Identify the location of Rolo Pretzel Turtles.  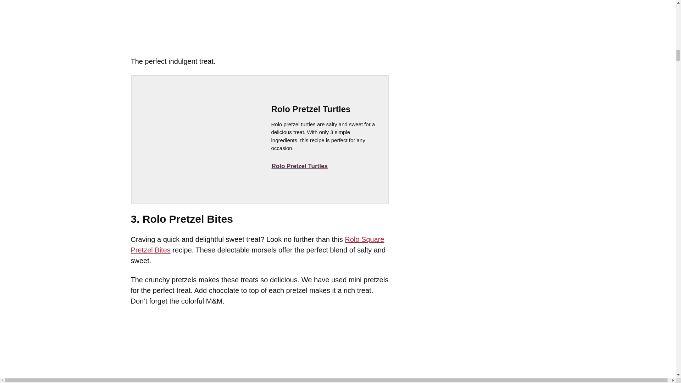
(299, 166).